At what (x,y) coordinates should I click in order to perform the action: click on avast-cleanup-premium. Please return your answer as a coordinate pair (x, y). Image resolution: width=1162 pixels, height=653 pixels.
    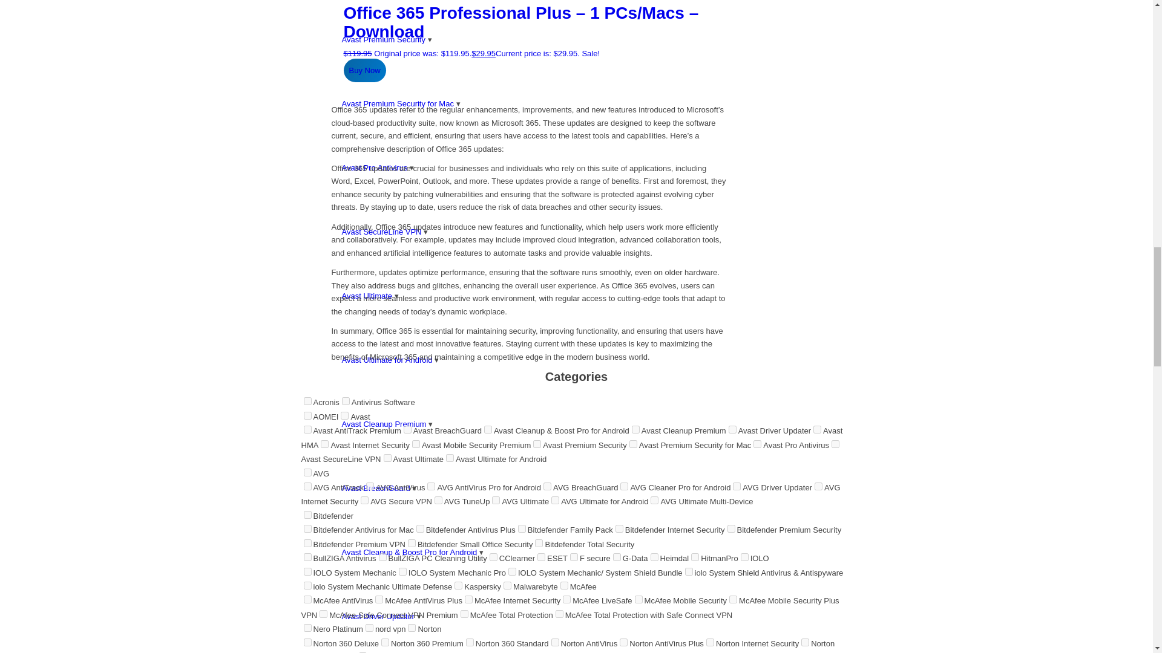
    Looking at the image, I should click on (635, 429).